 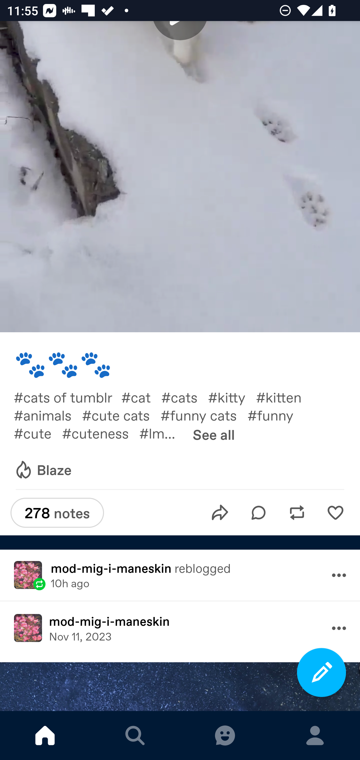 What do you see at coordinates (180, 180) in the screenshot?
I see `Double tap to show fullscreen` at bounding box center [180, 180].